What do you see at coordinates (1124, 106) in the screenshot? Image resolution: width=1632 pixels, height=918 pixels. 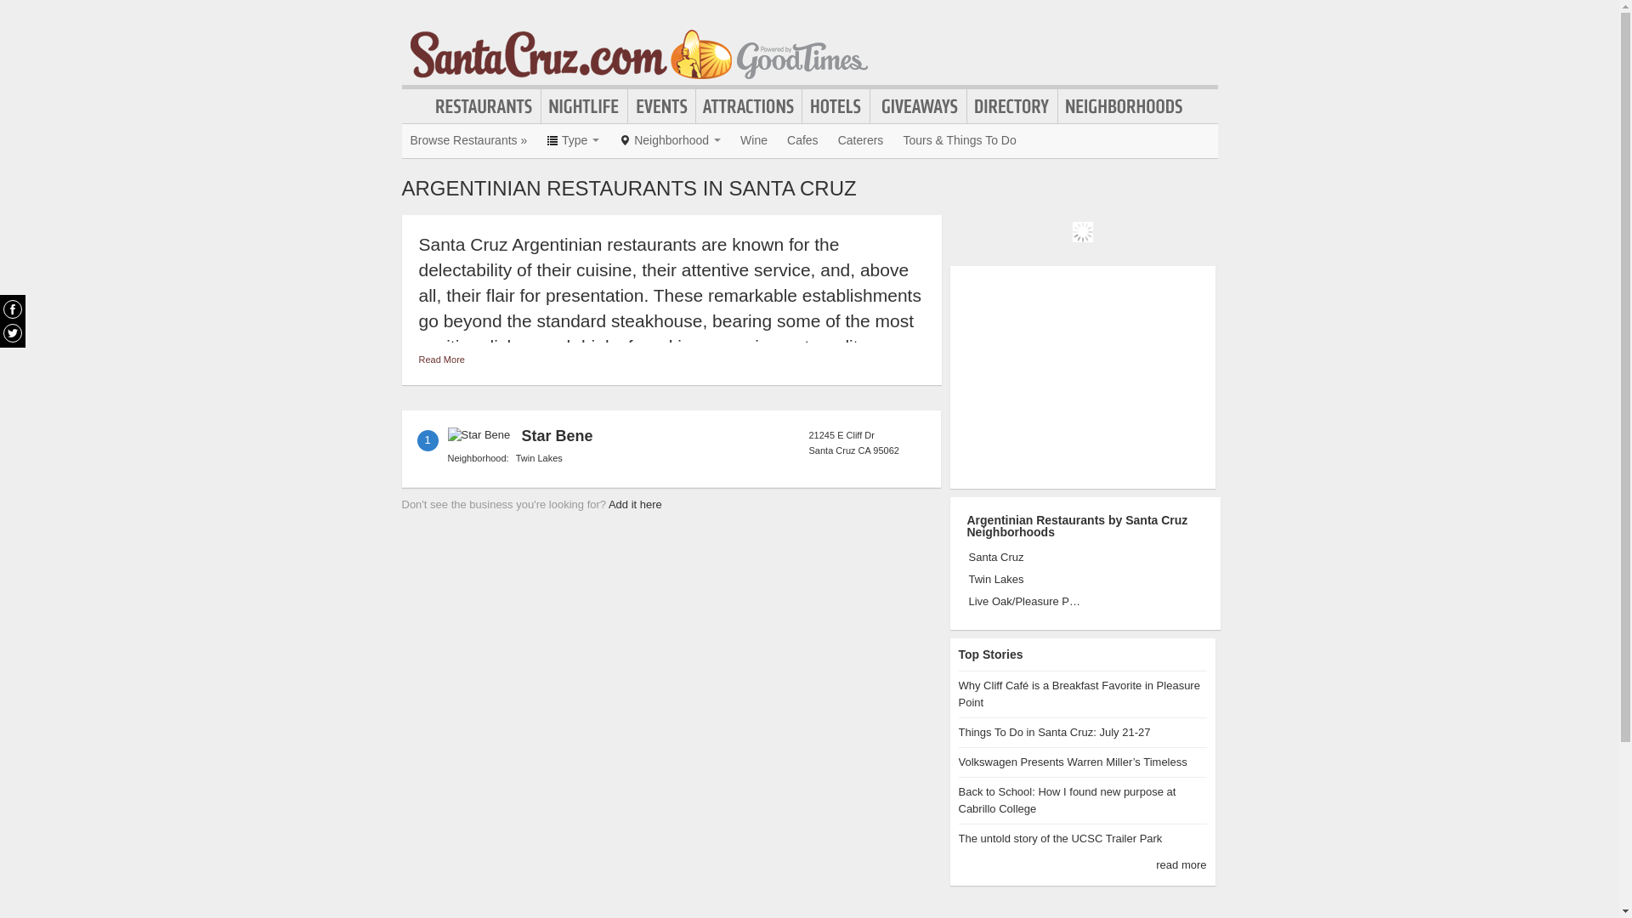 I see `Neighborhoods` at bounding box center [1124, 106].